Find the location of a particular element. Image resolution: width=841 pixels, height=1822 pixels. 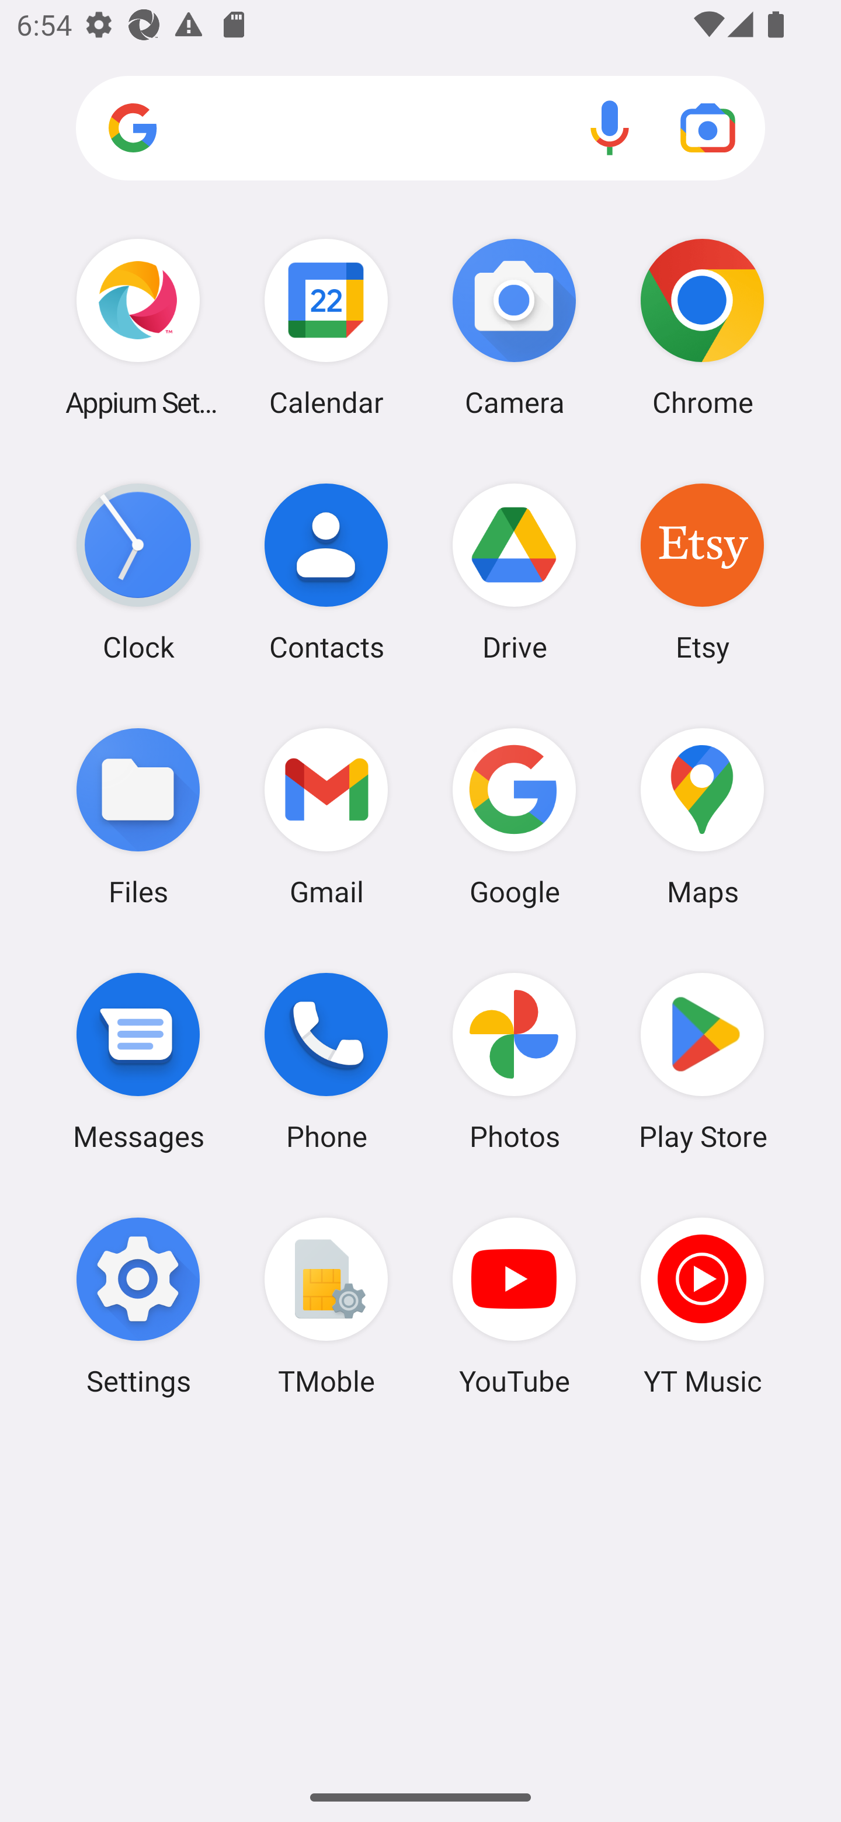

Photos is located at coordinates (515, 1061).